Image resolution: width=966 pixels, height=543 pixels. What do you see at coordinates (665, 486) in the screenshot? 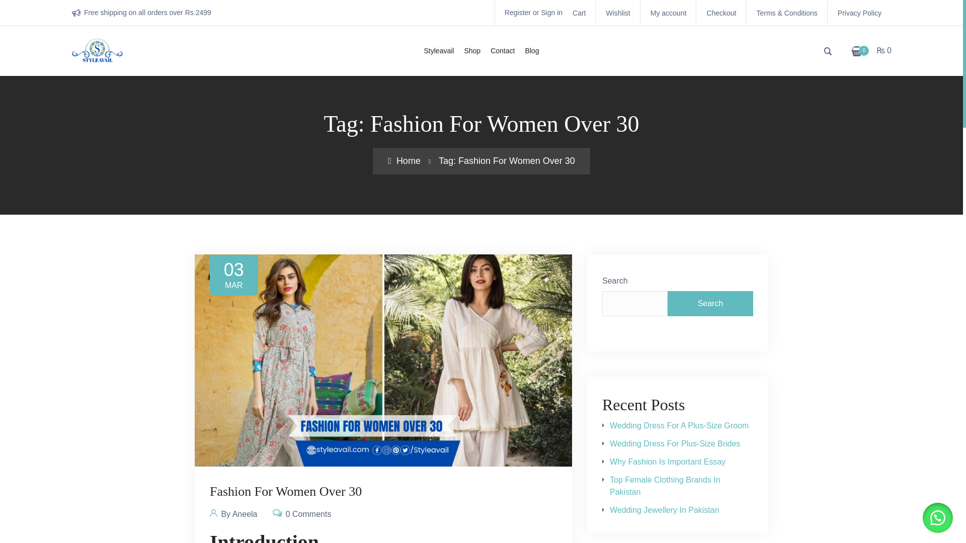
I see `Top Female Clothing Brands In Pakistan` at bounding box center [665, 486].